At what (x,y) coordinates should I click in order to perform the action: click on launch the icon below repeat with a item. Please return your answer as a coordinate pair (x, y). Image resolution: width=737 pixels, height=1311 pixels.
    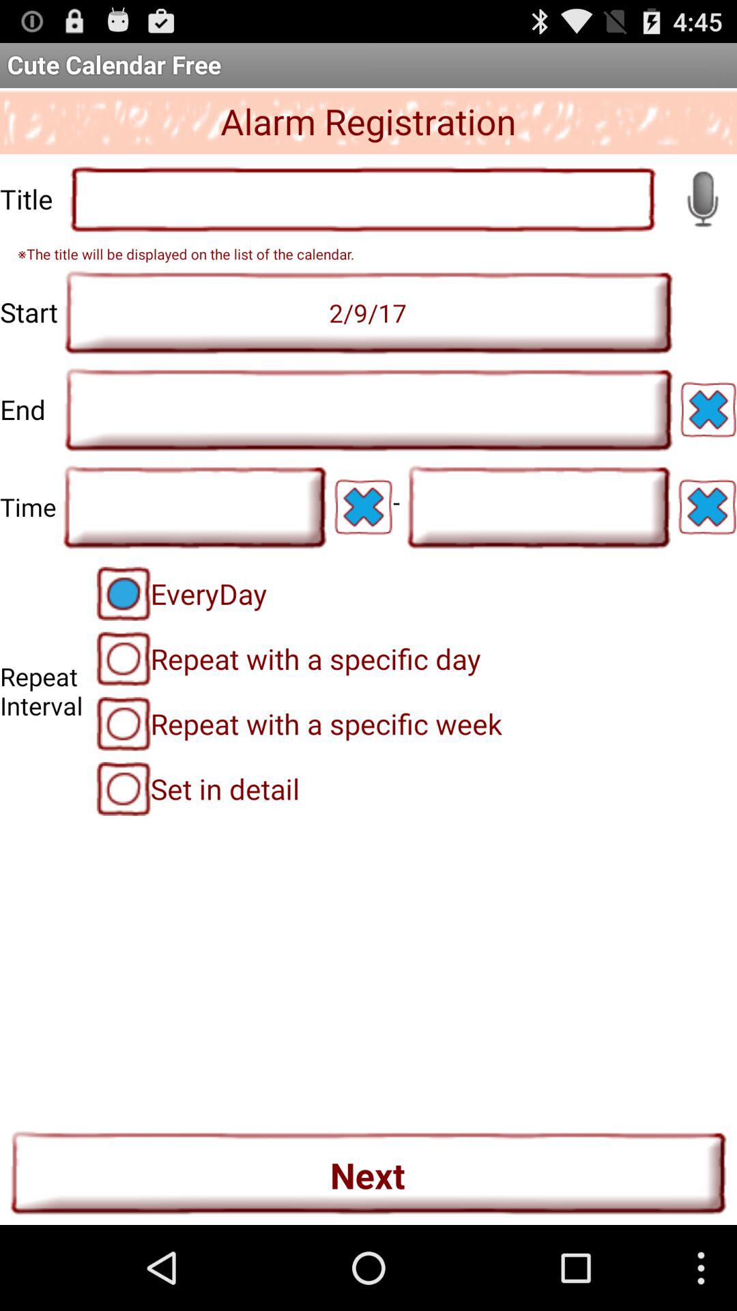
    Looking at the image, I should click on (198, 789).